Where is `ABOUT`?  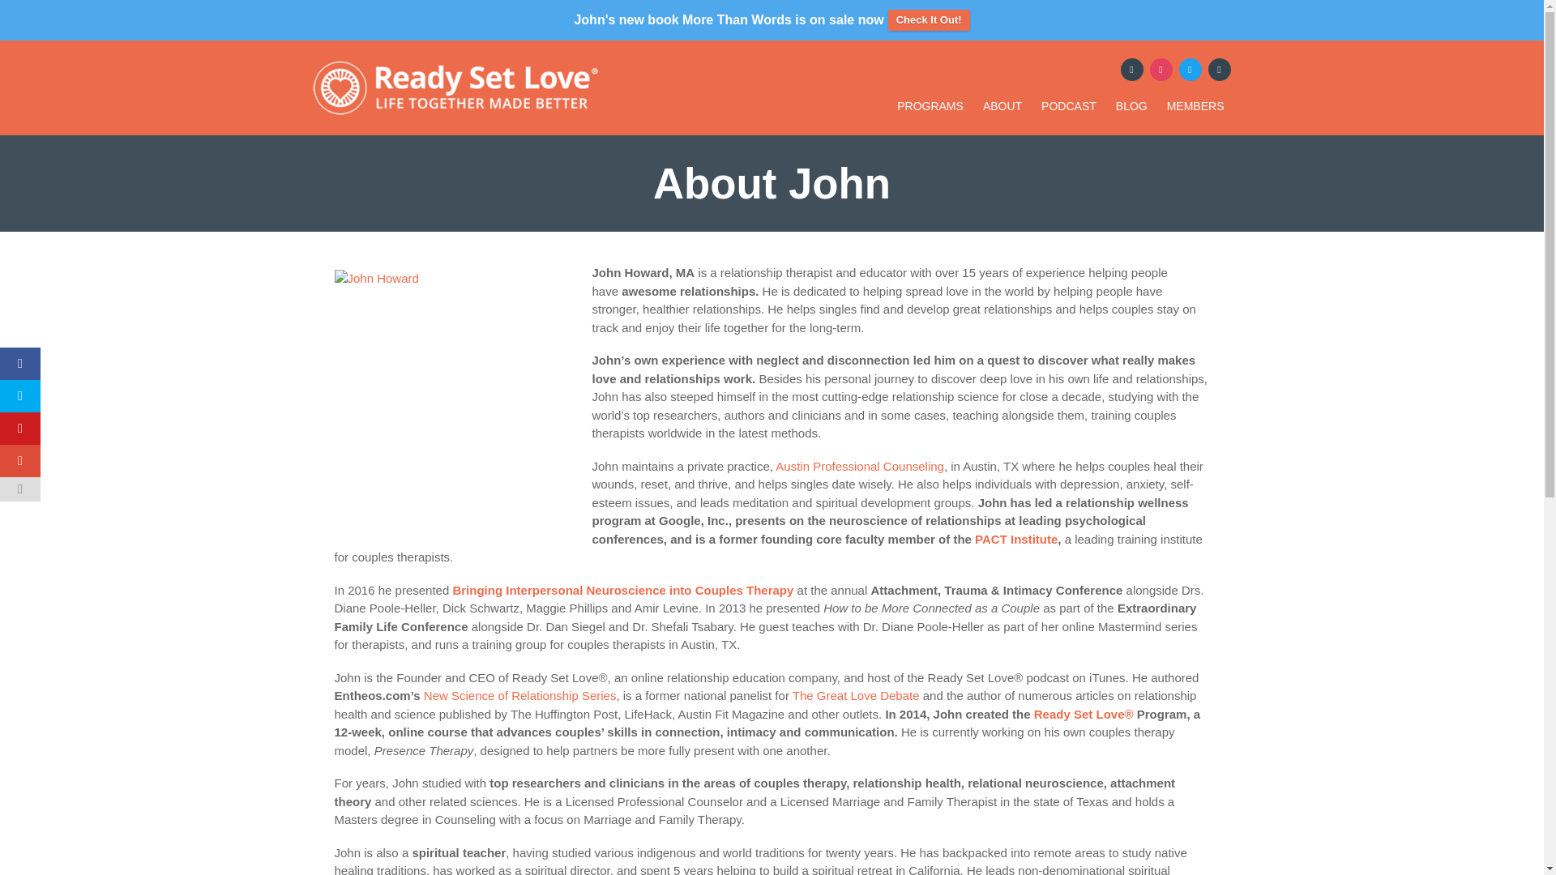 ABOUT is located at coordinates (1002, 105).